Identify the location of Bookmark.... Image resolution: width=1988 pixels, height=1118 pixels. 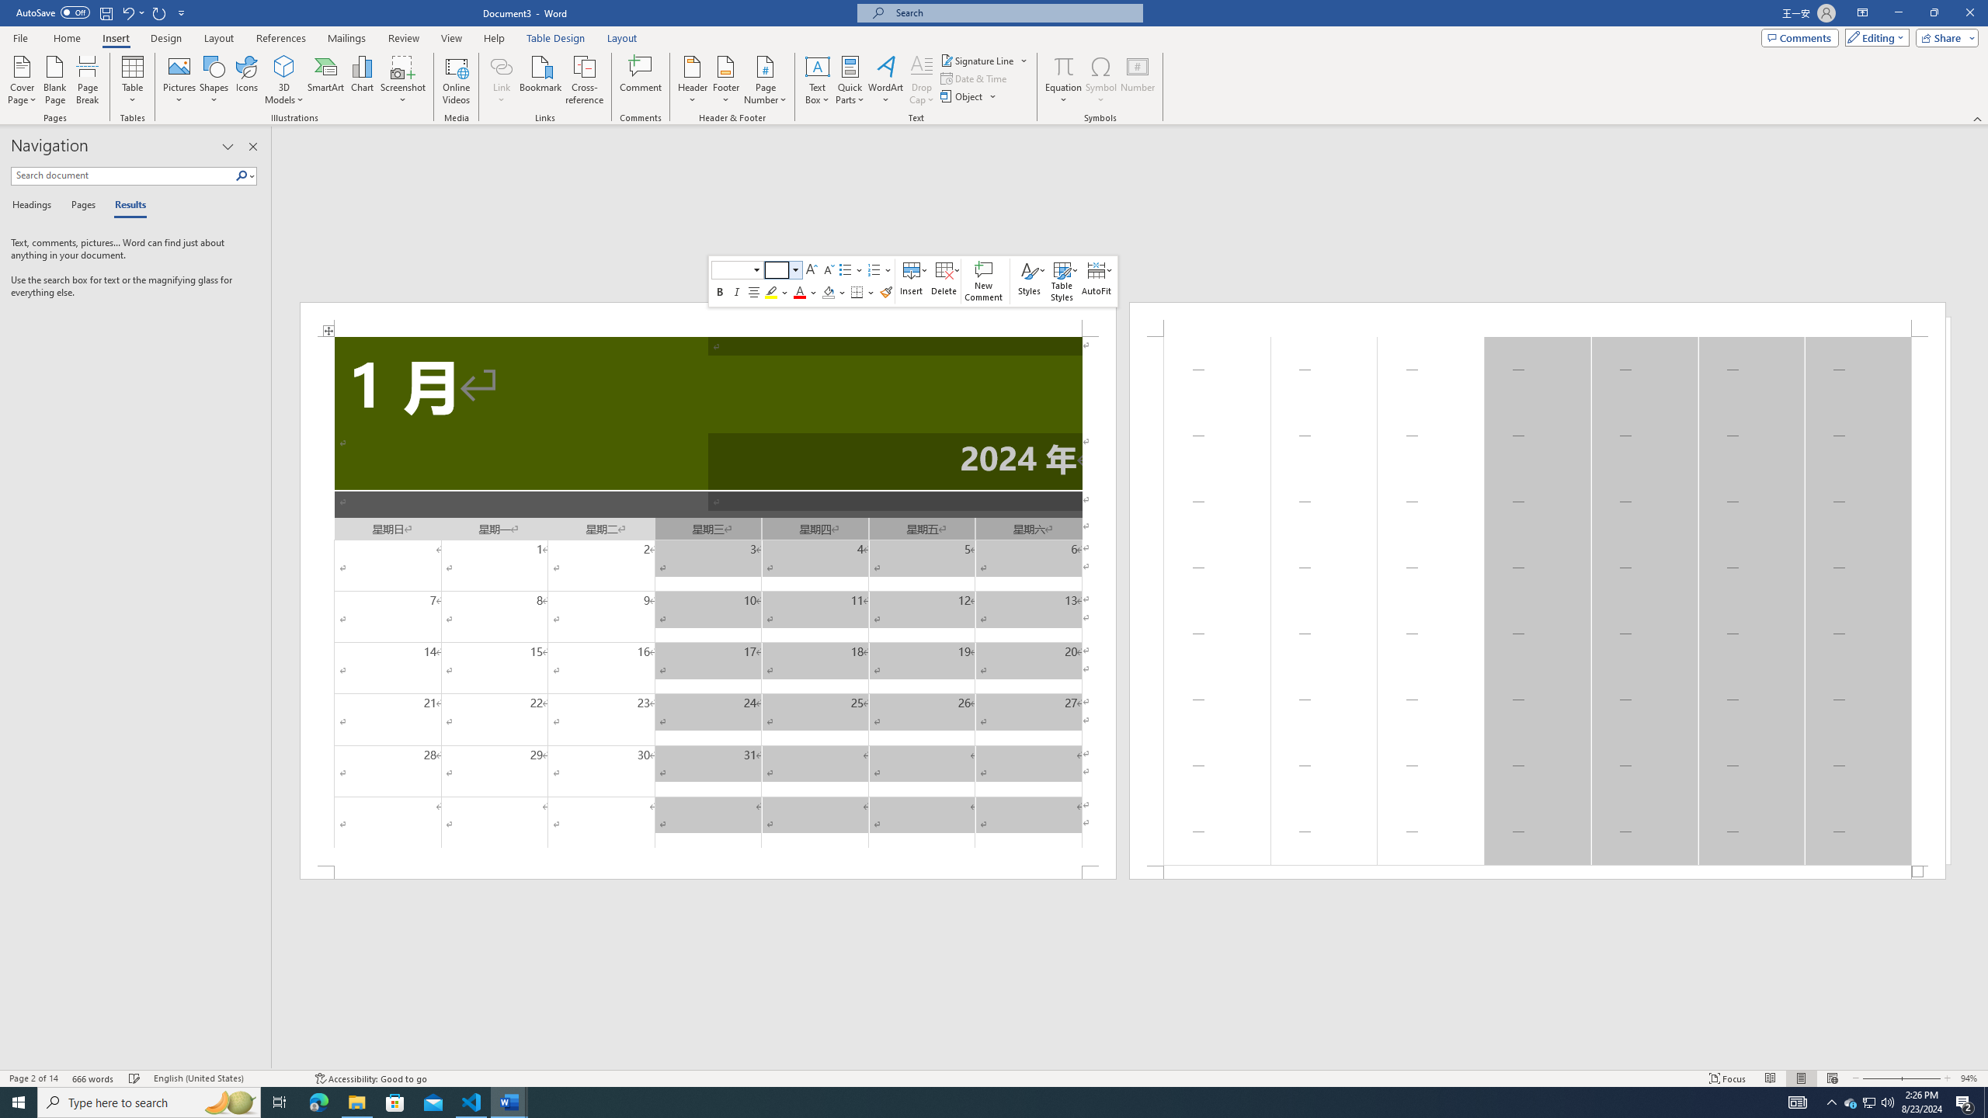
(542, 80).